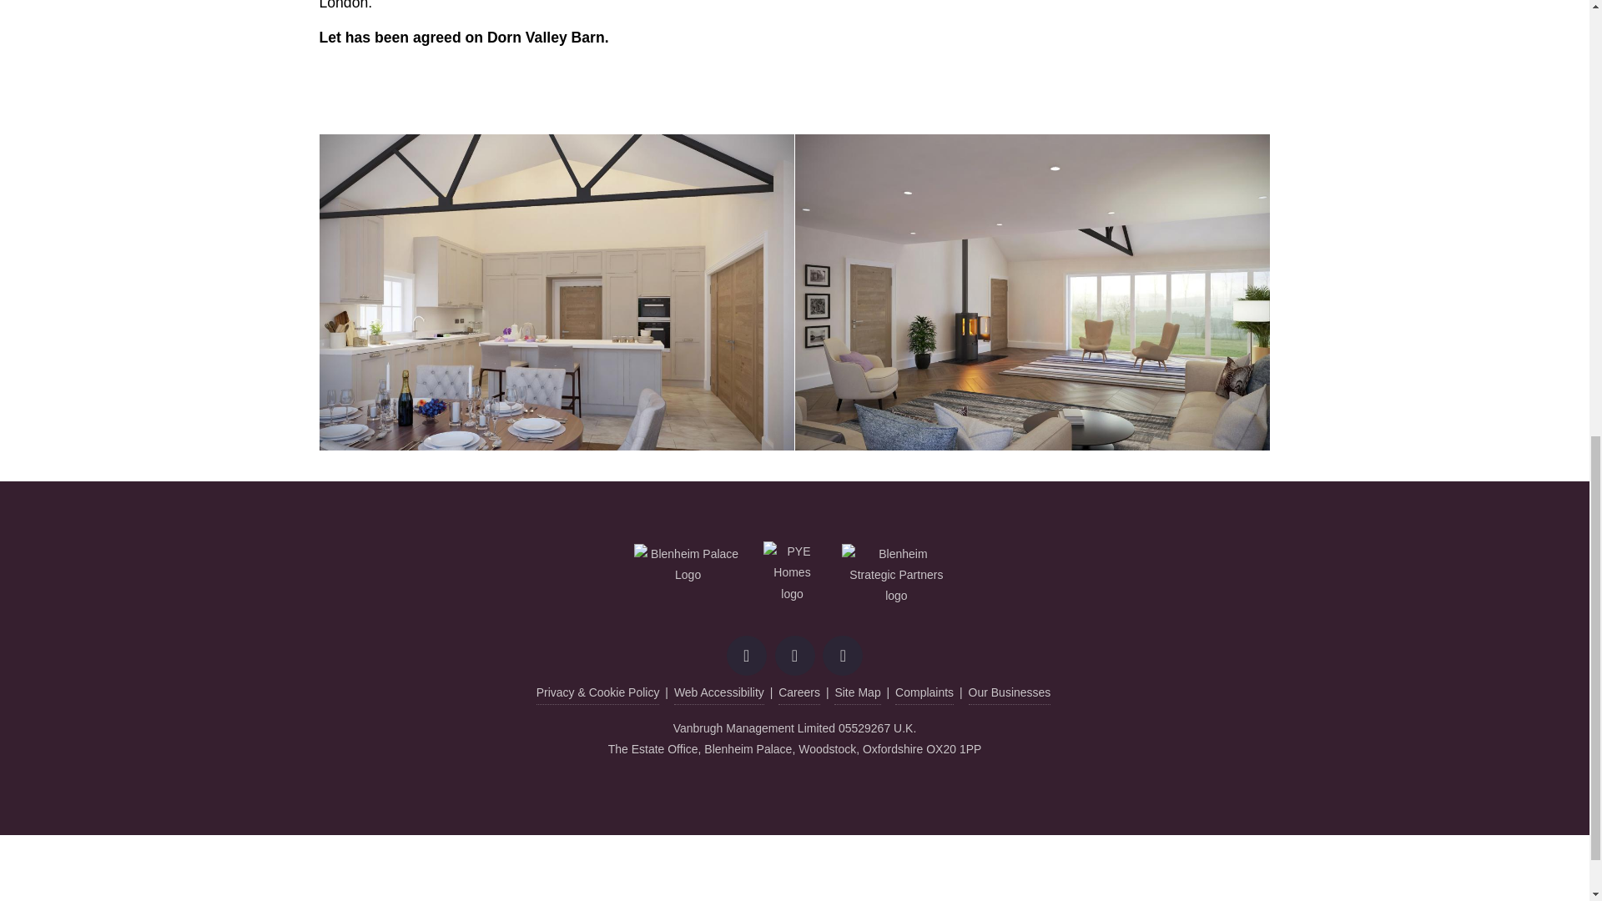 This screenshot has height=901, width=1602. Describe the element at coordinates (747, 656) in the screenshot. I see `Follow Blenheim Estate on Facebook` at that location.